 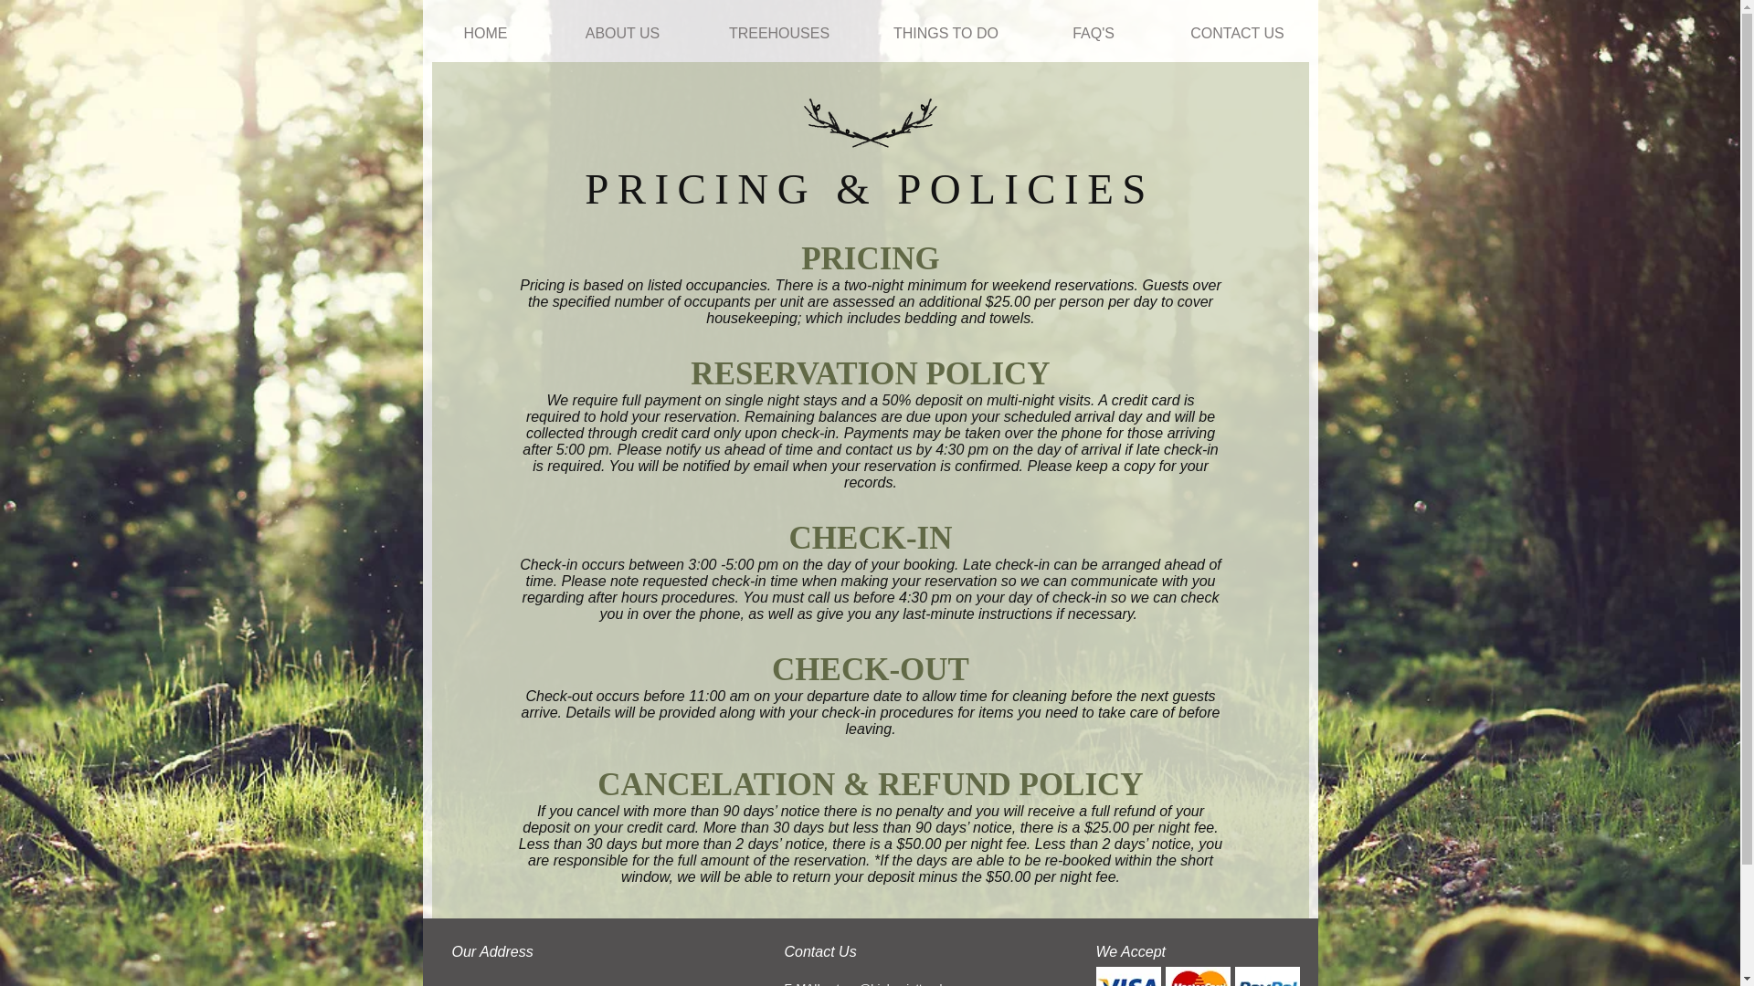 I want to click on CONTACT US, so click(x=1237, y=34).